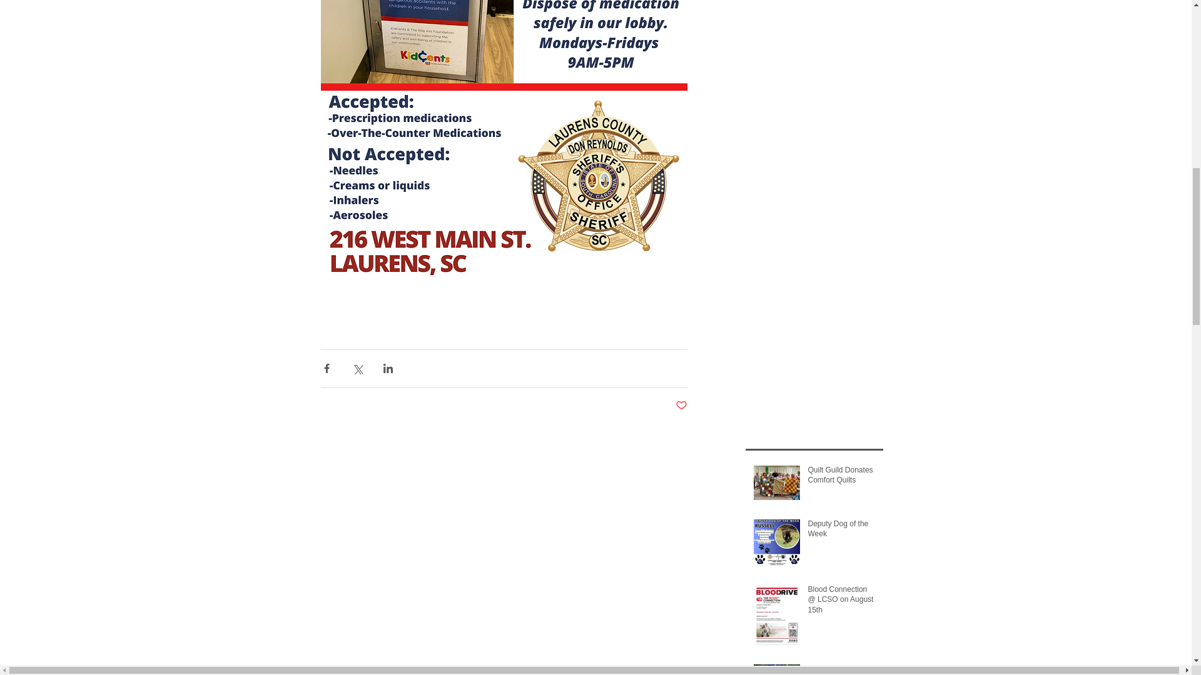 The width and height of the screenshot is (1201, 675). I want to click on Post not marked as liked, so click(681, 406).